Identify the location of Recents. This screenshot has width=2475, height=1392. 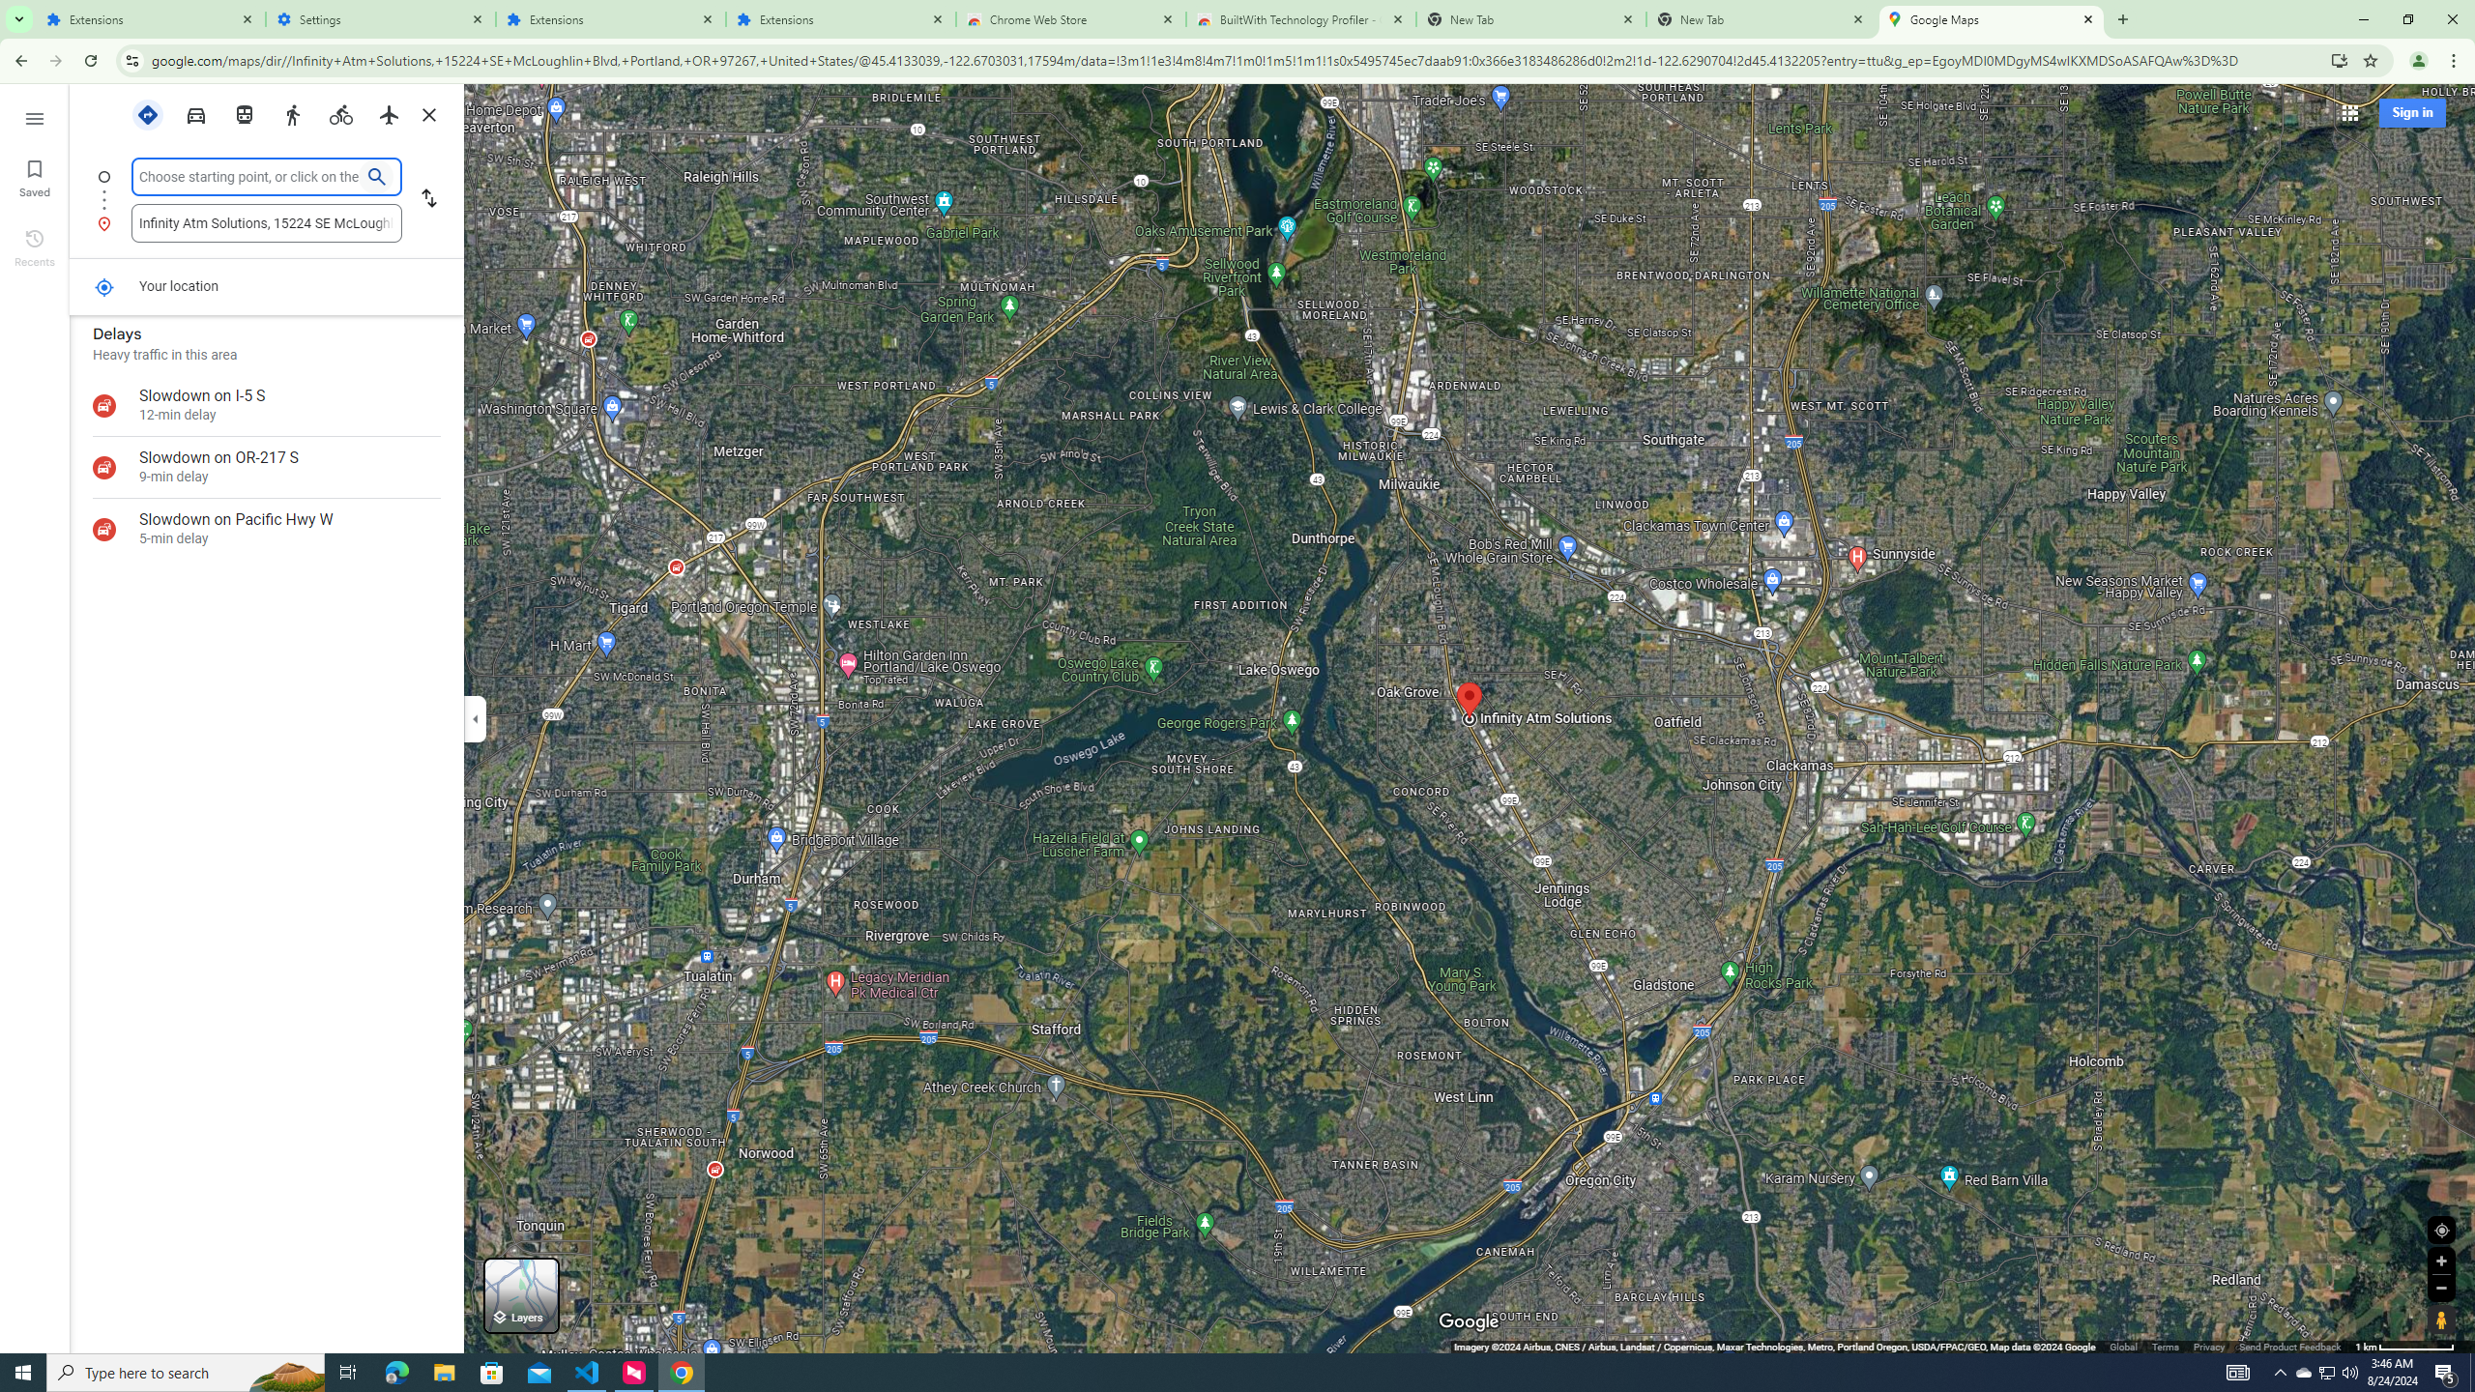
(35, 246).